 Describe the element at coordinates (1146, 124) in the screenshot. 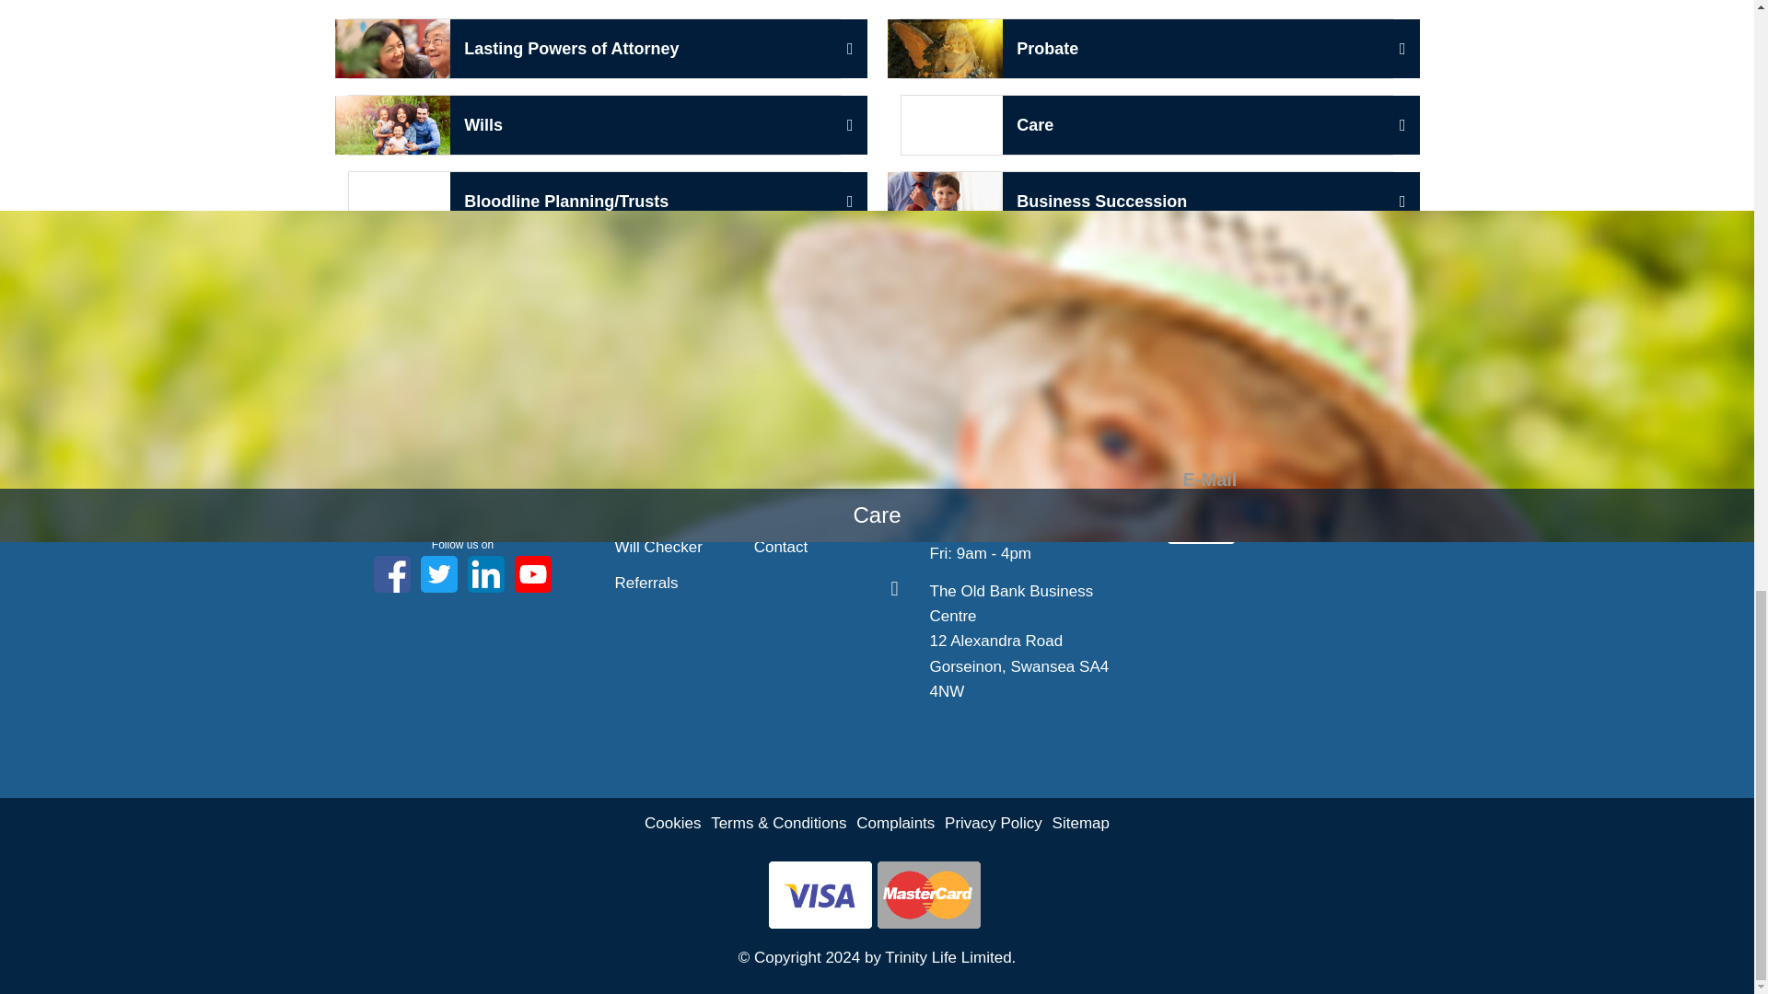

I see `About` at that location.